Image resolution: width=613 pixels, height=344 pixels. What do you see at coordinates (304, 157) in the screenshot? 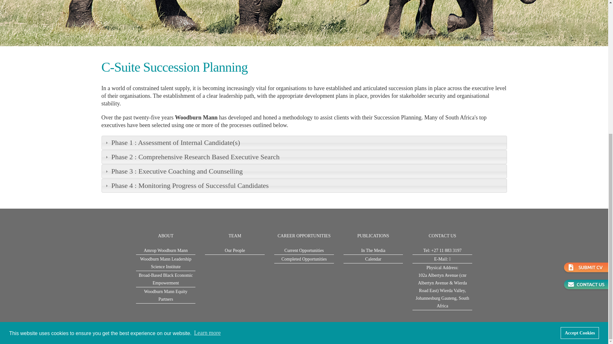
I see `Phase 2 : Comprehensive Research Based Executive Search` at bounding box center [304, 157].